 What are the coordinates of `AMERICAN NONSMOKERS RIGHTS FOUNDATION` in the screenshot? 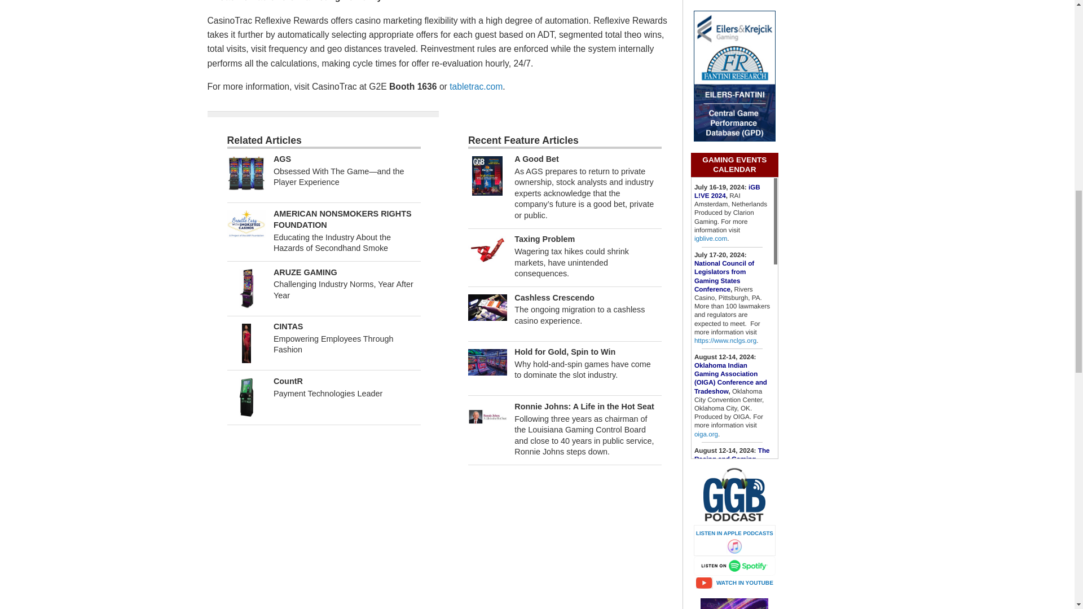 It's located at (246, 224).